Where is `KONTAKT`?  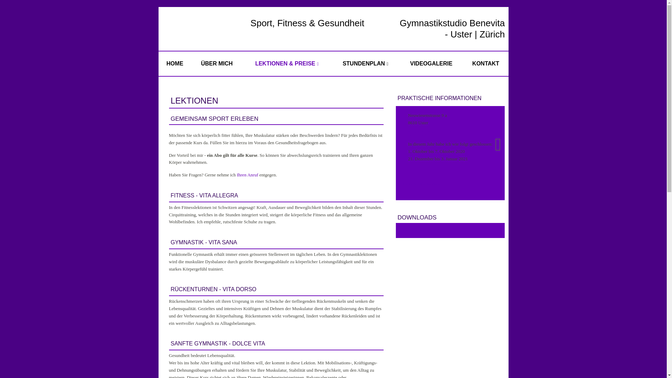 KONTAKT is located at coordinates (486, 64).